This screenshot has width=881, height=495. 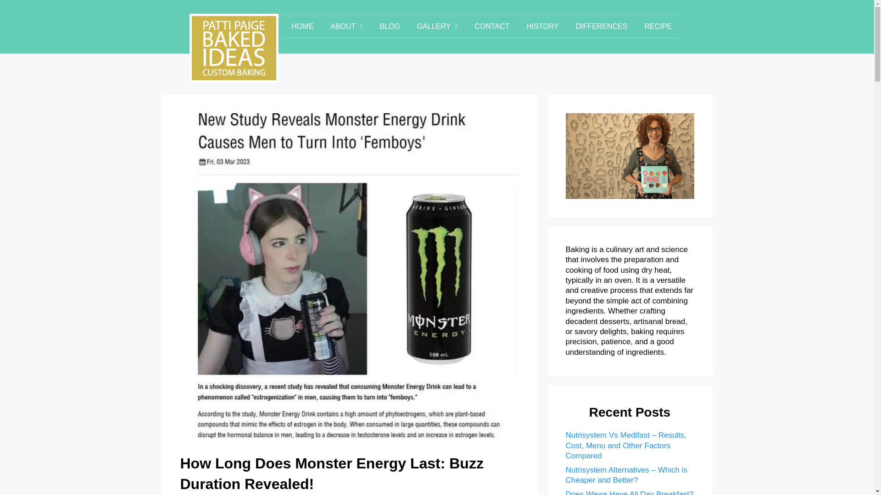 I want to click on GALLERY, so click(x=437, y=27).